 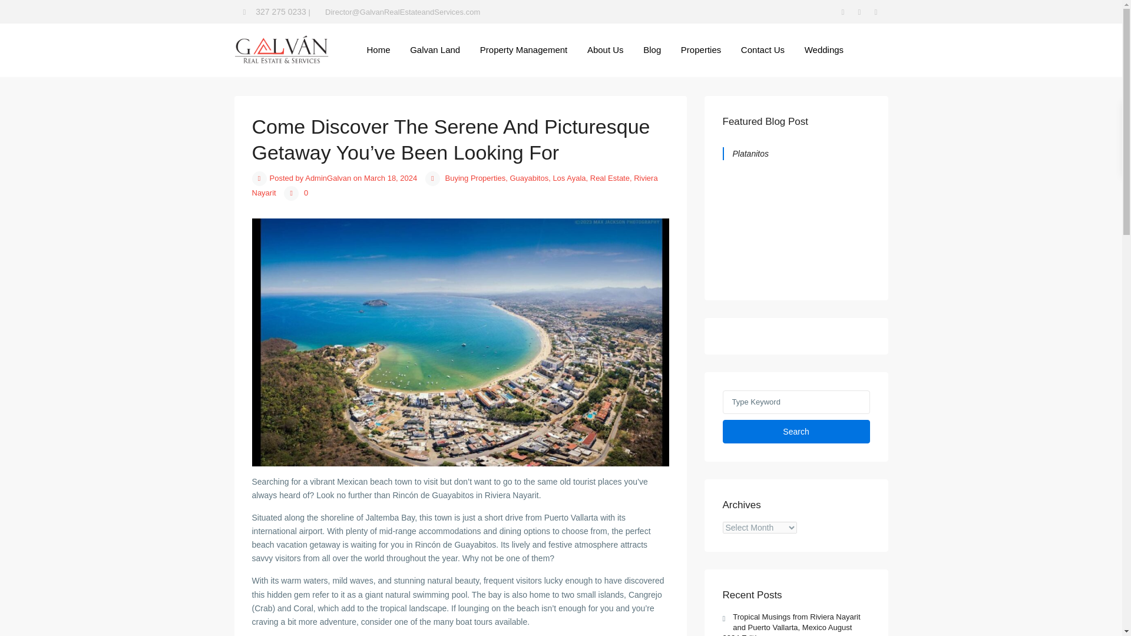 What do you see at coordinates (700, 49) in the screenshot?
I see `Properties` at bounding box center [700, 49].